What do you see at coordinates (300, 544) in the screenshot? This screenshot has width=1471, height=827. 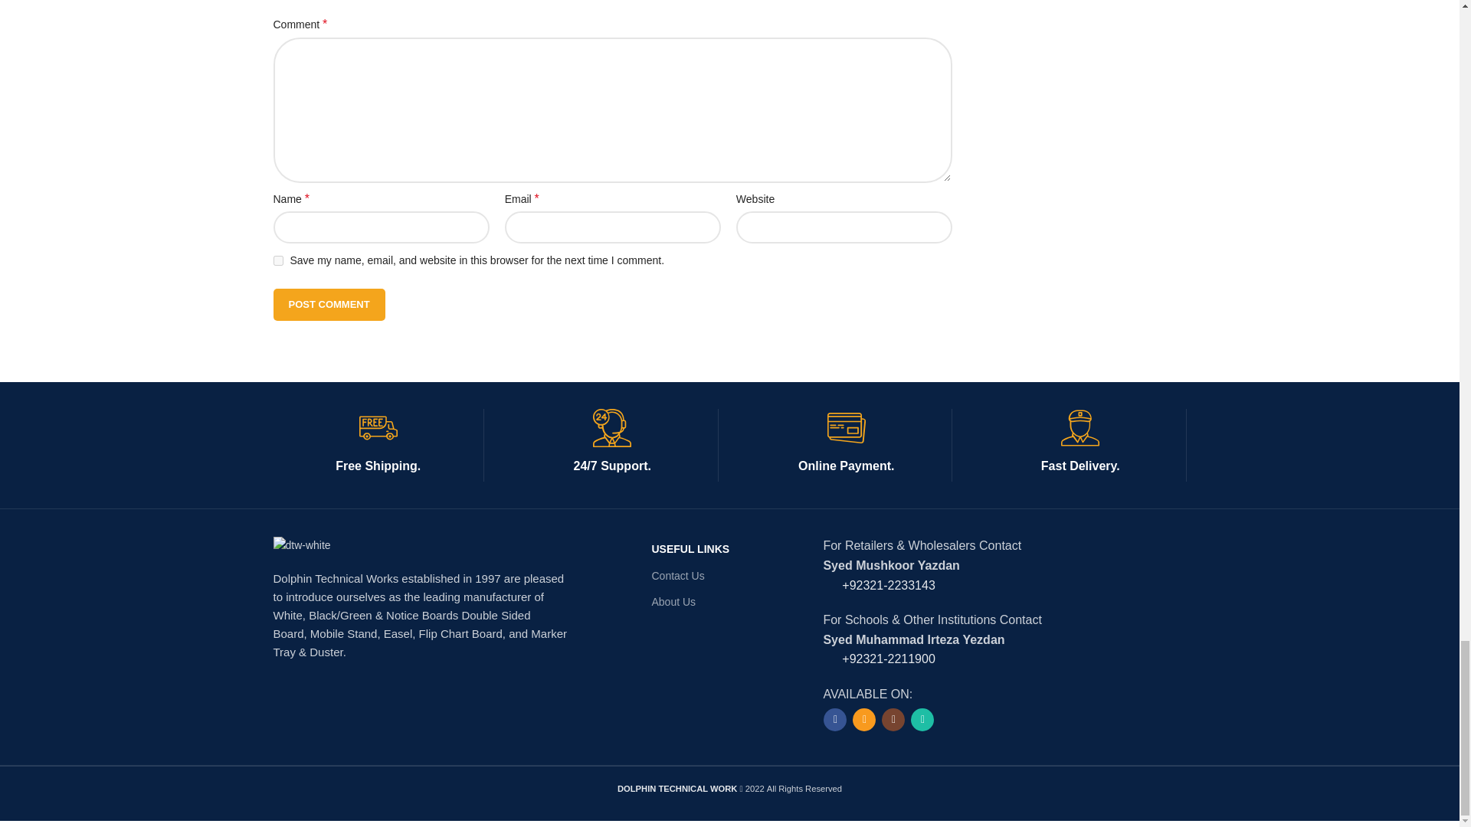 I see `dtw-white` at bounding box center [300, 544].